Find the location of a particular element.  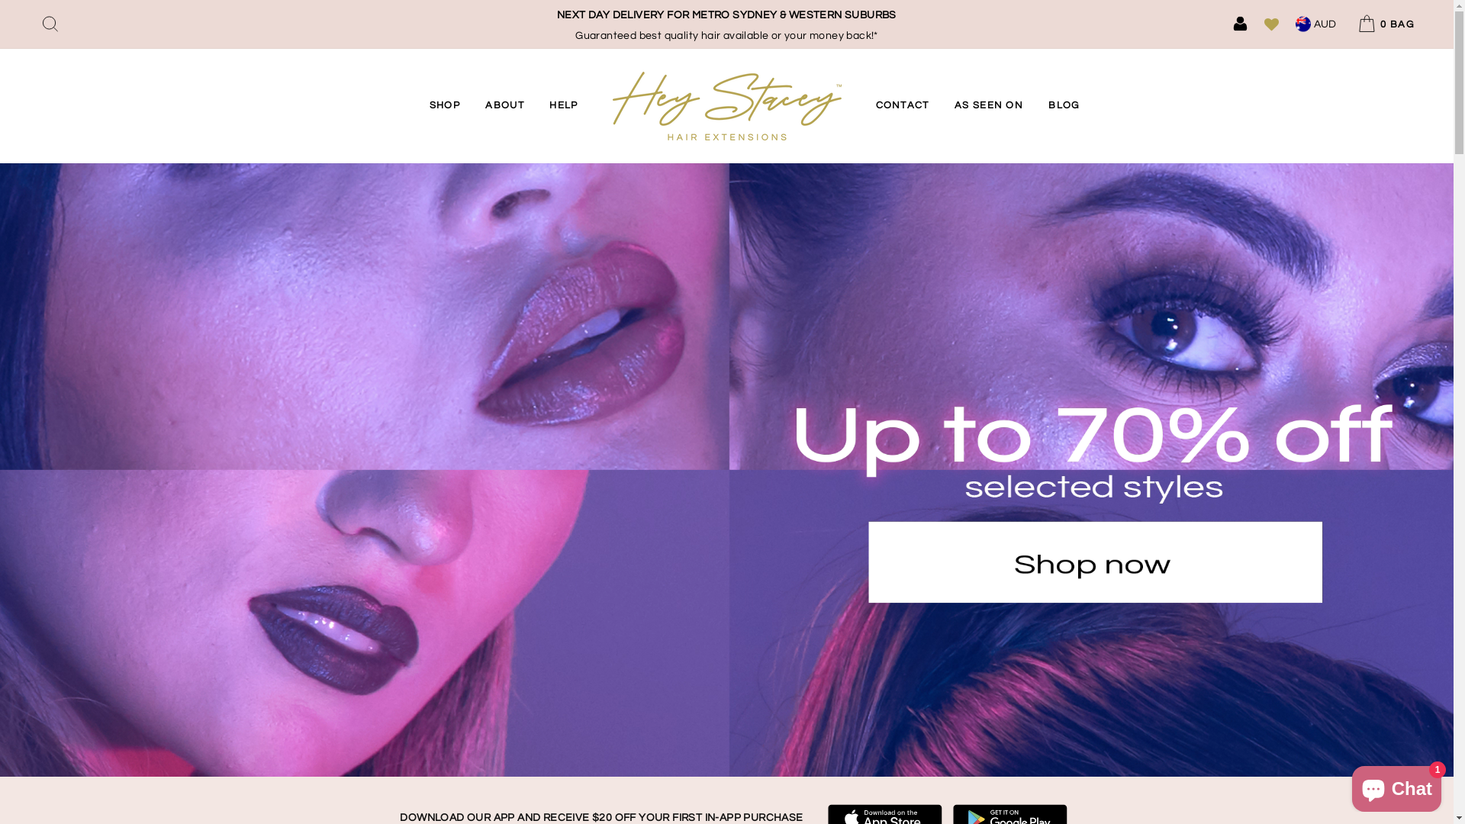

CONTACT is located at coordinates (902, 106).